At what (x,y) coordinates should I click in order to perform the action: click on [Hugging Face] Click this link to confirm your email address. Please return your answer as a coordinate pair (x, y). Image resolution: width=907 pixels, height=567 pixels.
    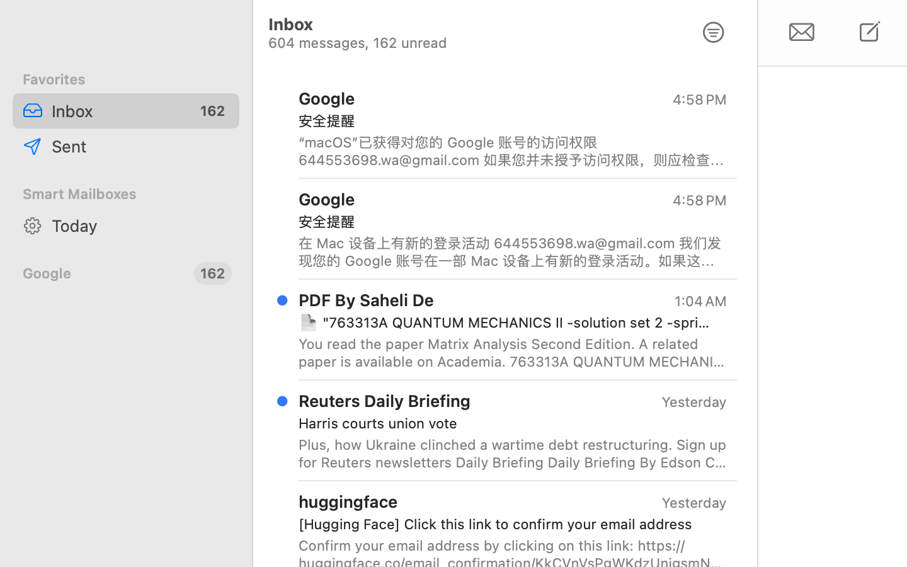
    Looking at the image, I should click on (508, 524).